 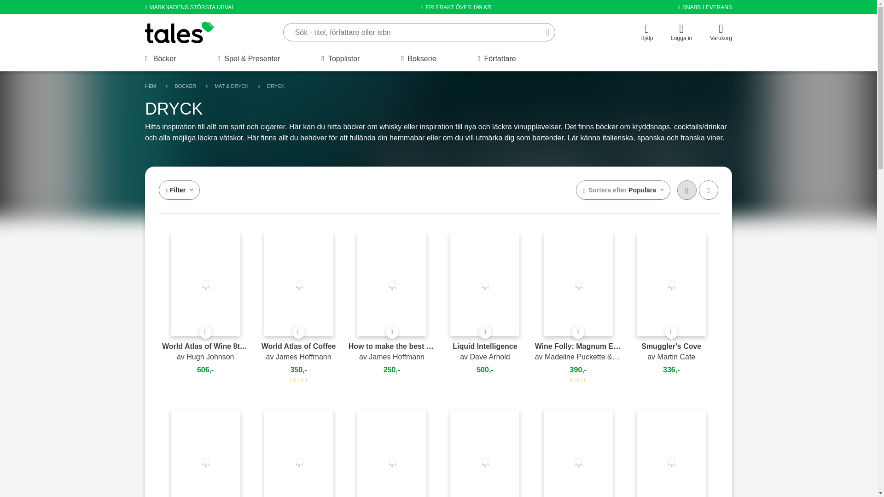 What do you see at coordinates (721, 34) in the screenshot?
I see `Varukorg` at bounding box center [721, 34].